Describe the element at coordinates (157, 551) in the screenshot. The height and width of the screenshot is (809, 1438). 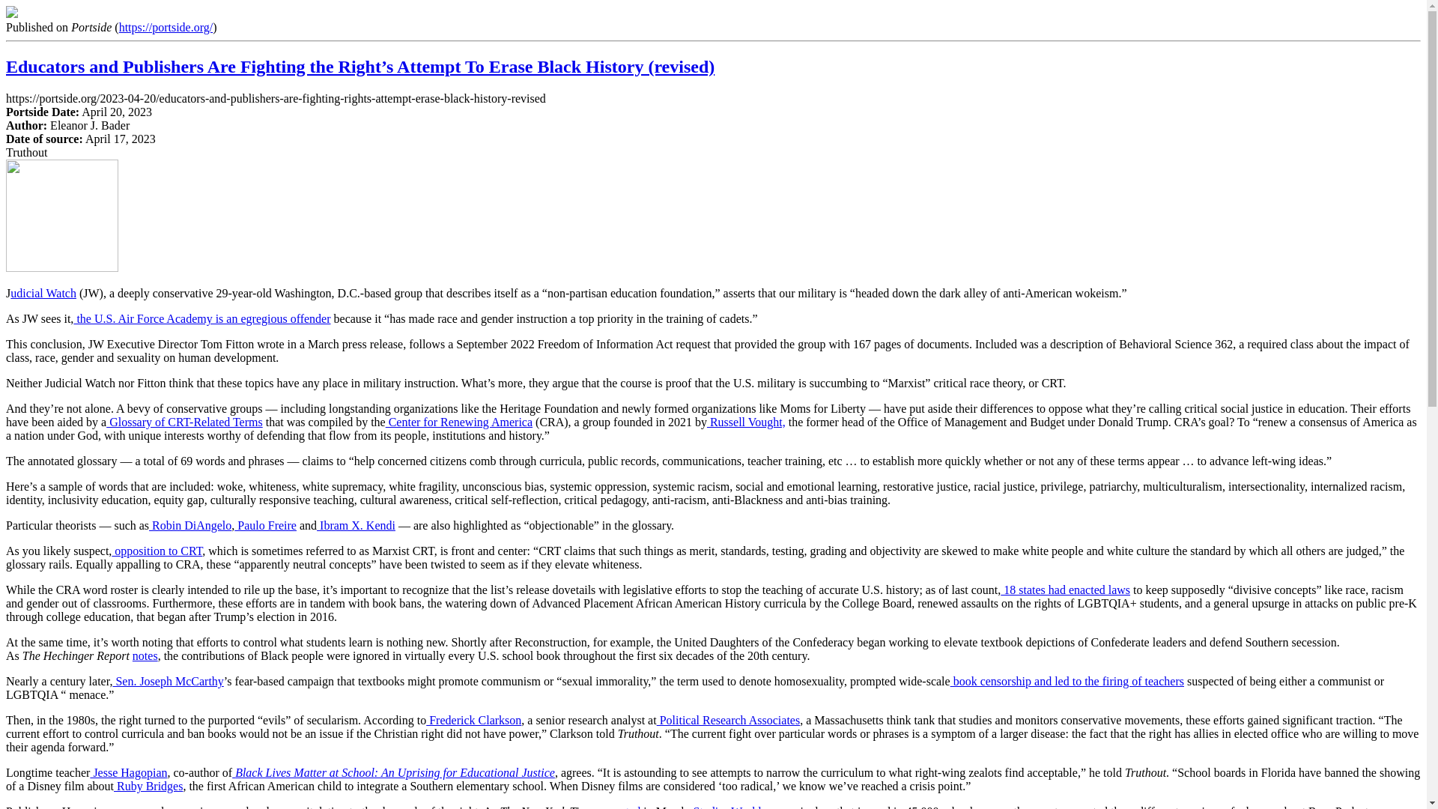
I see ` opposition to CRT` at that location.